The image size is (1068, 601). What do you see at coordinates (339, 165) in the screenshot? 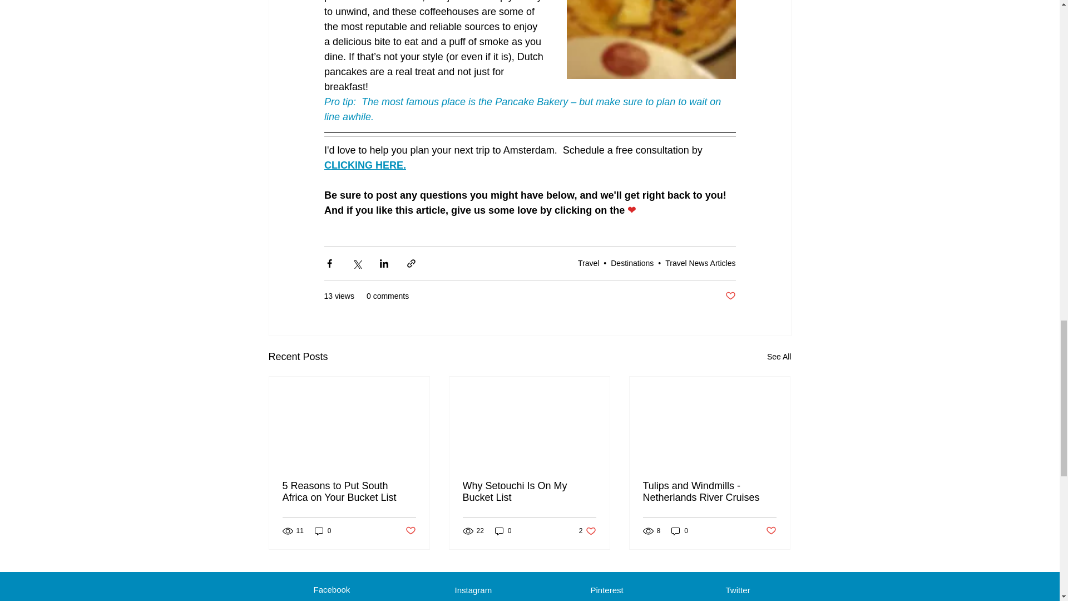
I see `CLICK` at bounding box center [339, 165].